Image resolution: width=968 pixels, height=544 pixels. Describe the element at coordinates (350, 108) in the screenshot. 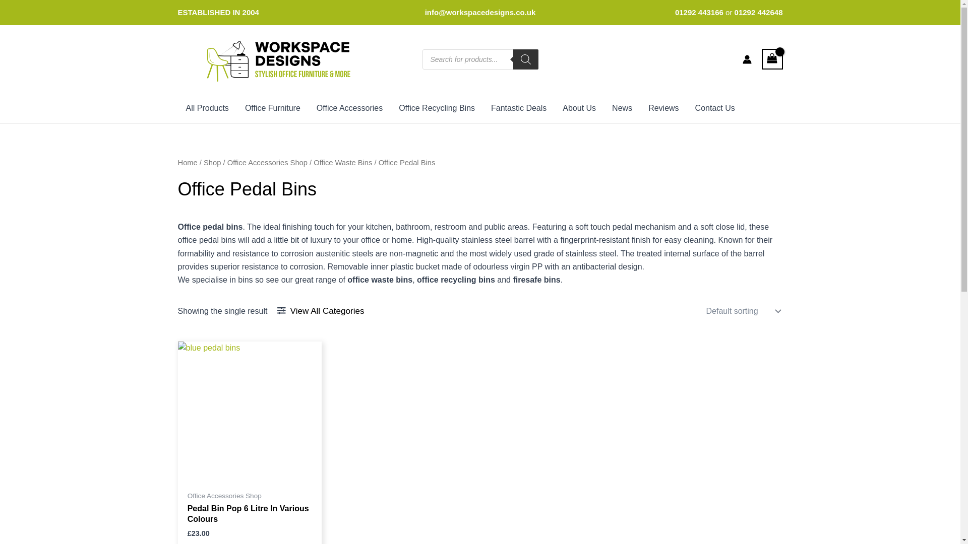

I see `Office Accessories` at that location.